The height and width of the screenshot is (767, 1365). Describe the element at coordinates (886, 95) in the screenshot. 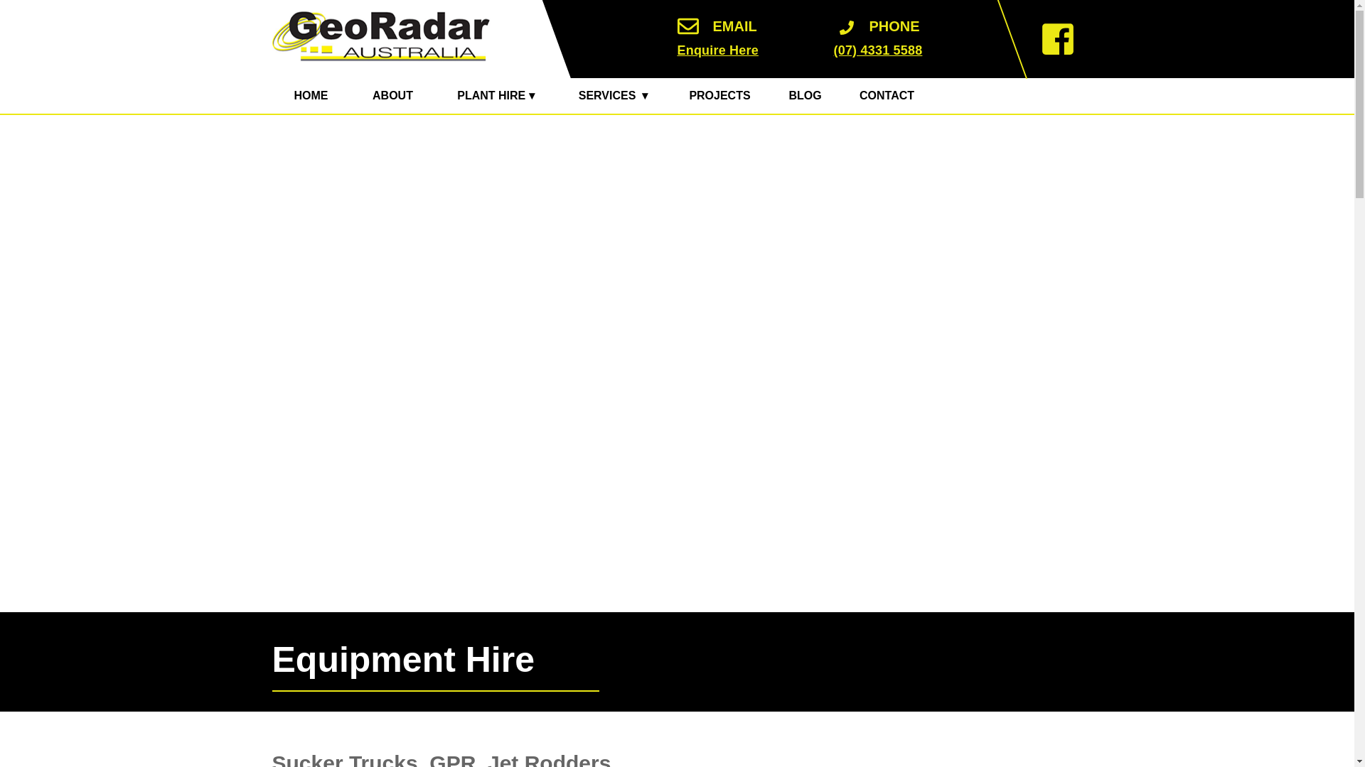

I see `CONTACT` at that location.